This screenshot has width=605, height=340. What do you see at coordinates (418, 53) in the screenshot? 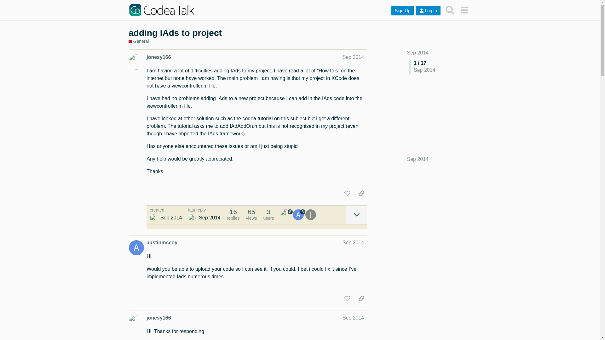
I see `Sep 2014` at bounding box center [418, 53].